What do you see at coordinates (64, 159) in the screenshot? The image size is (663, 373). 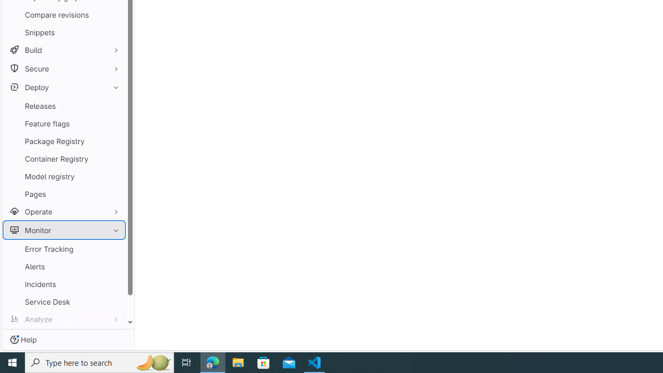 I see `Container Registry` at bounding box center [64, 159].